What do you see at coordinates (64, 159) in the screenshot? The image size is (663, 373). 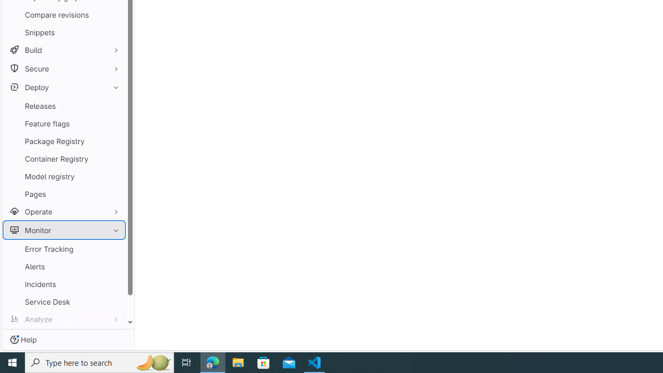 I see `Container Registry` at bounding box center [64, 159].